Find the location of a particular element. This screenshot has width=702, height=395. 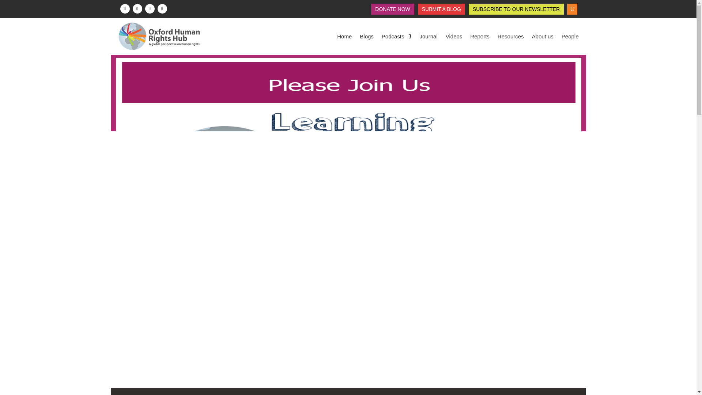

SUBMIT A BLOG is located at coordinates (441, 10).